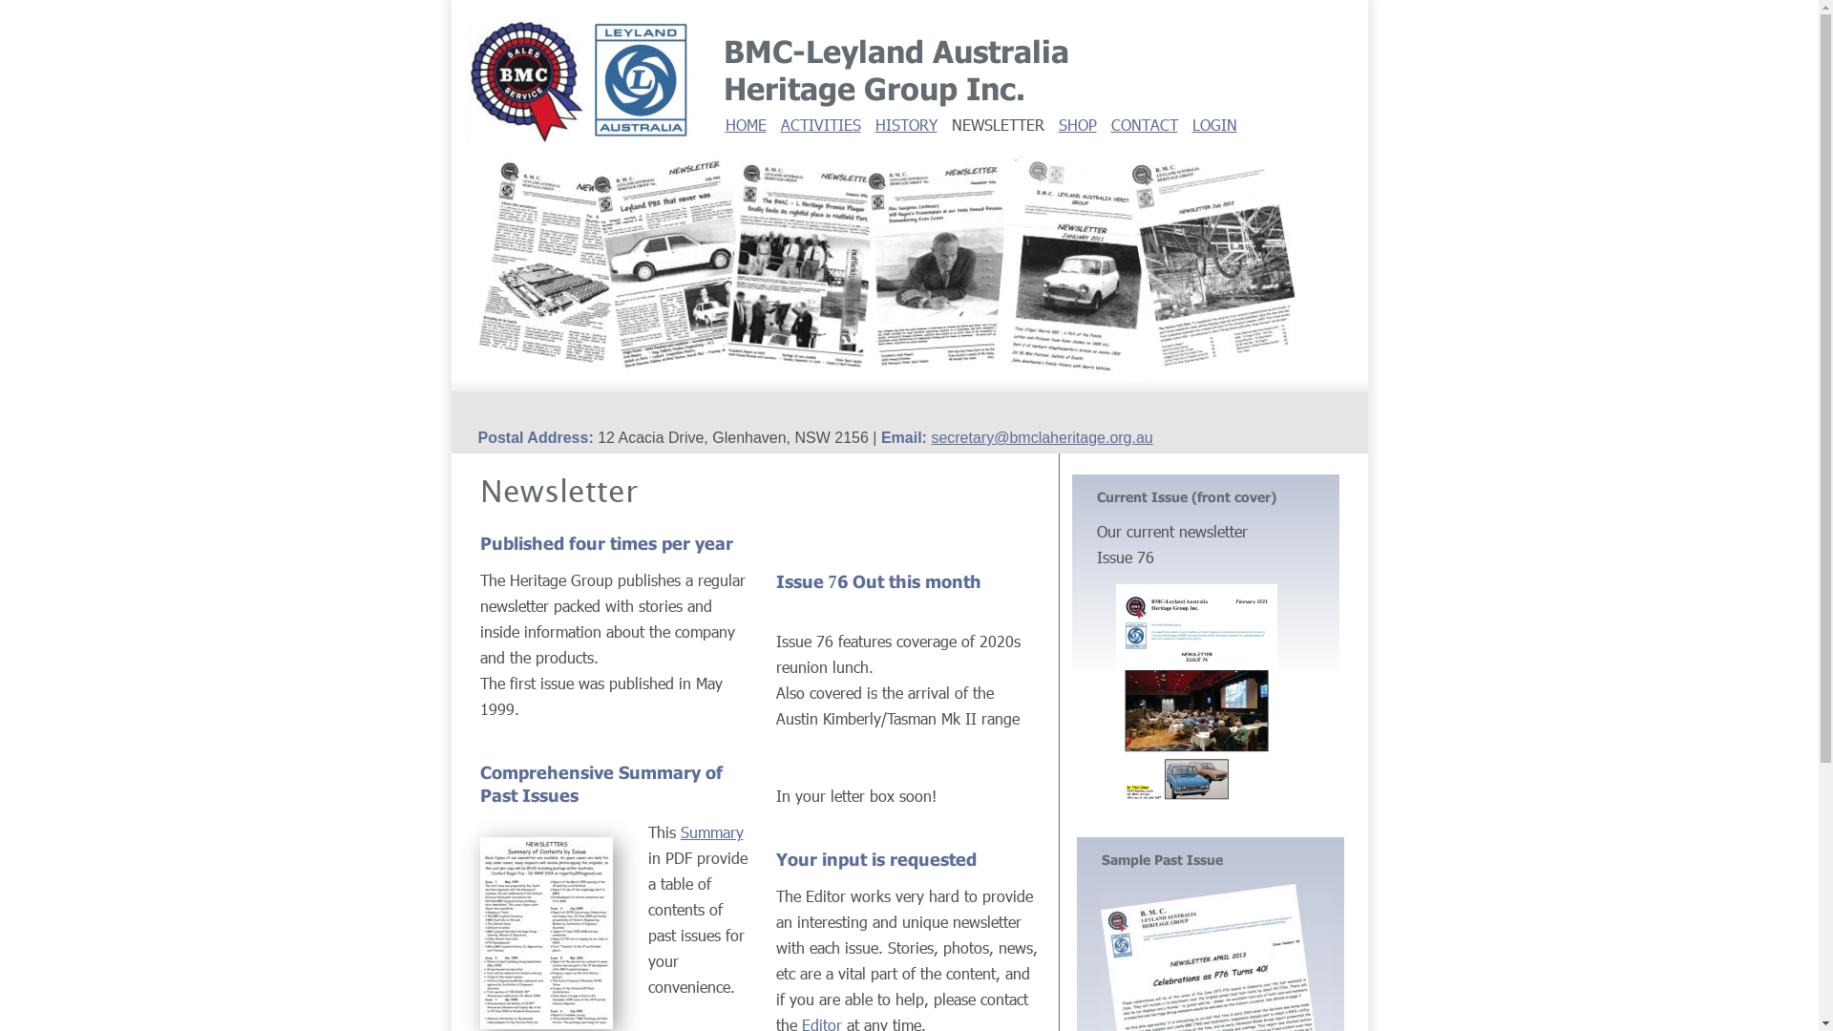 Image resolution: width=1833 pixels, height=1031 pixels. I want to click on SHOP, so click(1077, 124).